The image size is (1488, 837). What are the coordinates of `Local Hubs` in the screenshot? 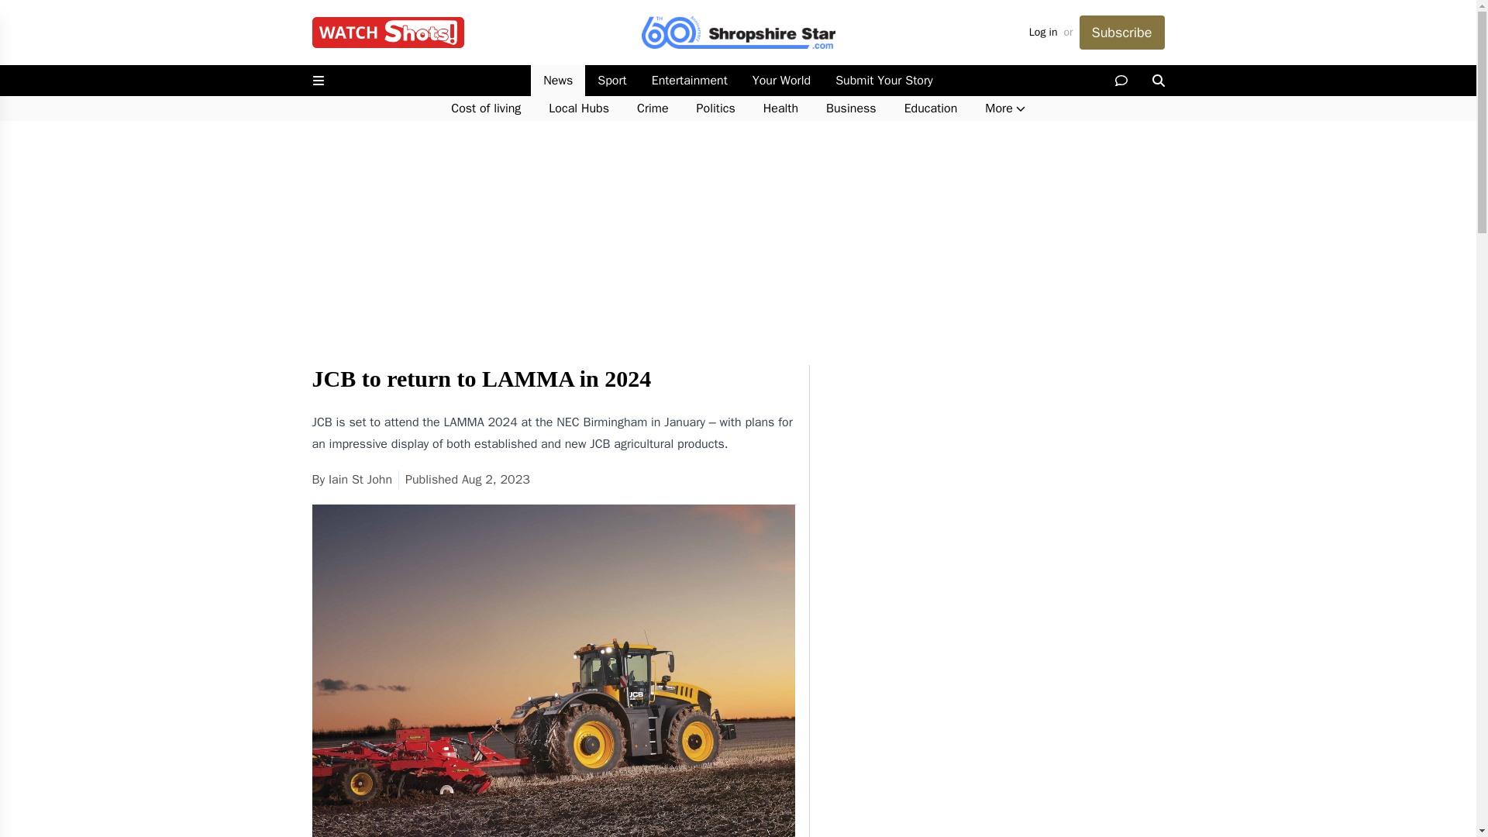 It's located at (578, 108).